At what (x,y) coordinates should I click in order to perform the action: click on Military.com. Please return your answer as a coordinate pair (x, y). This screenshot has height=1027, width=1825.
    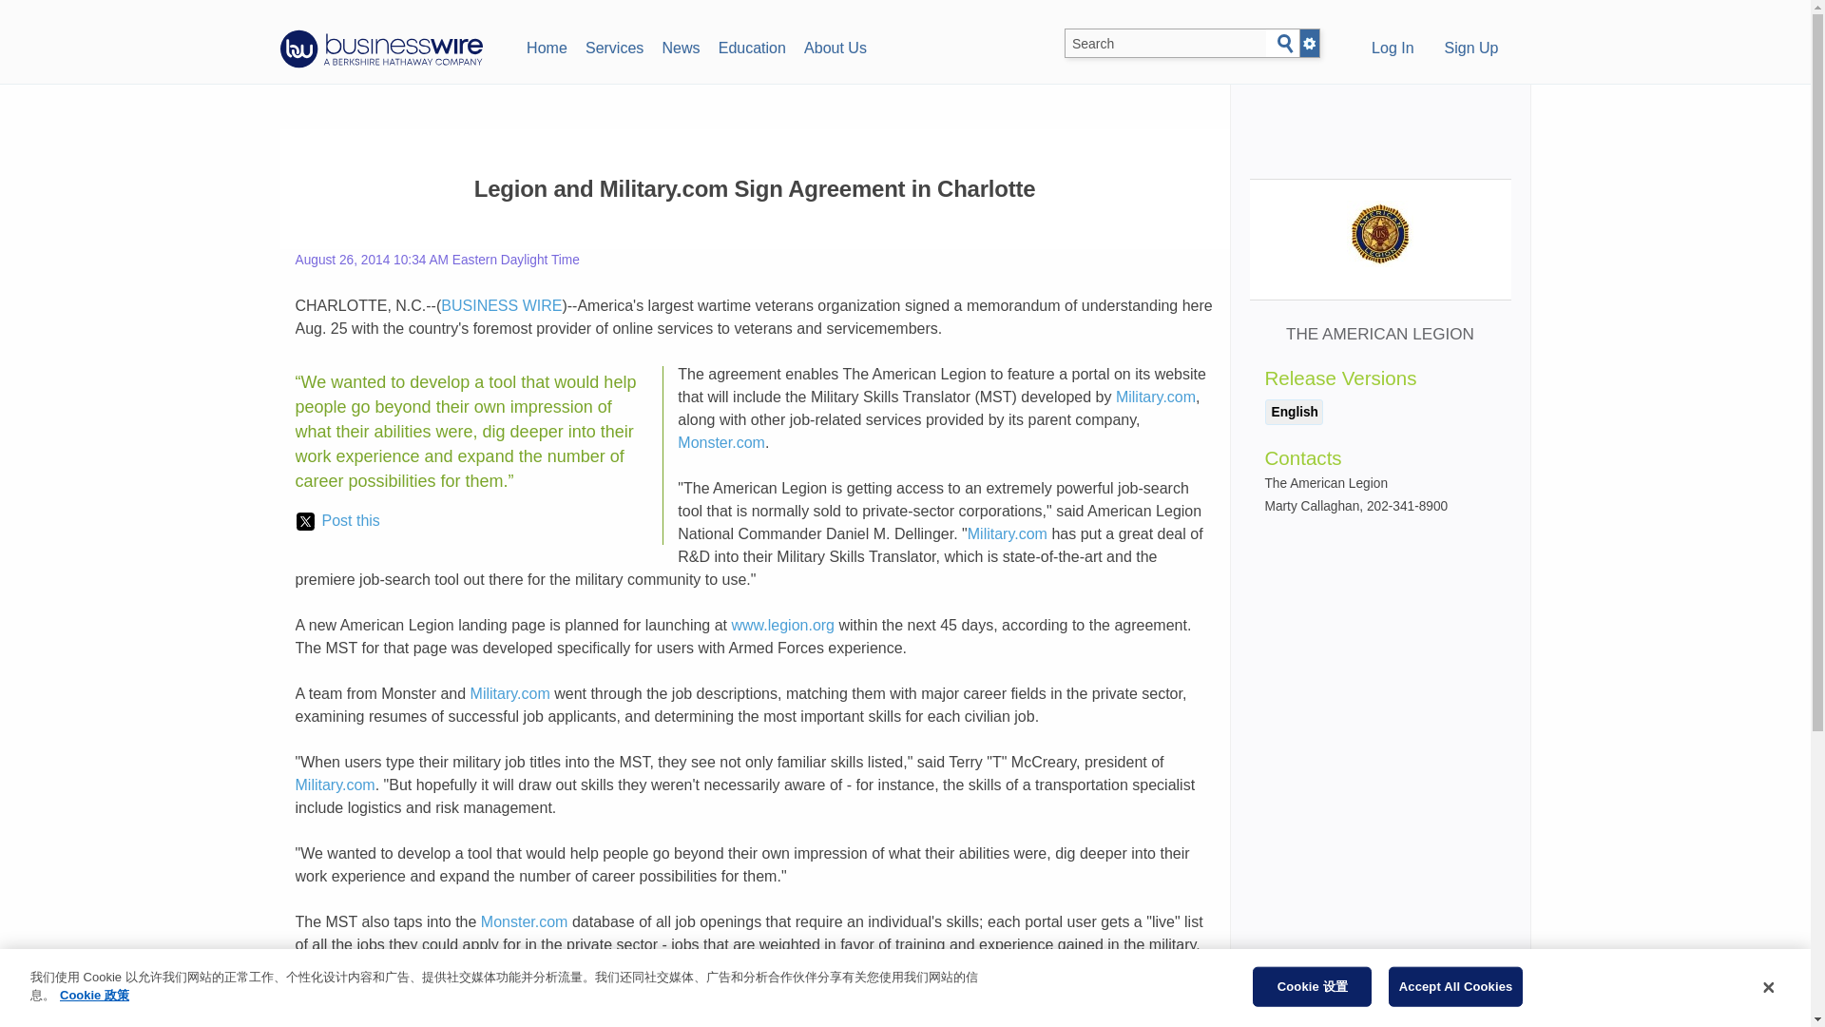
    Looking at the image, I should click on (334, 784).